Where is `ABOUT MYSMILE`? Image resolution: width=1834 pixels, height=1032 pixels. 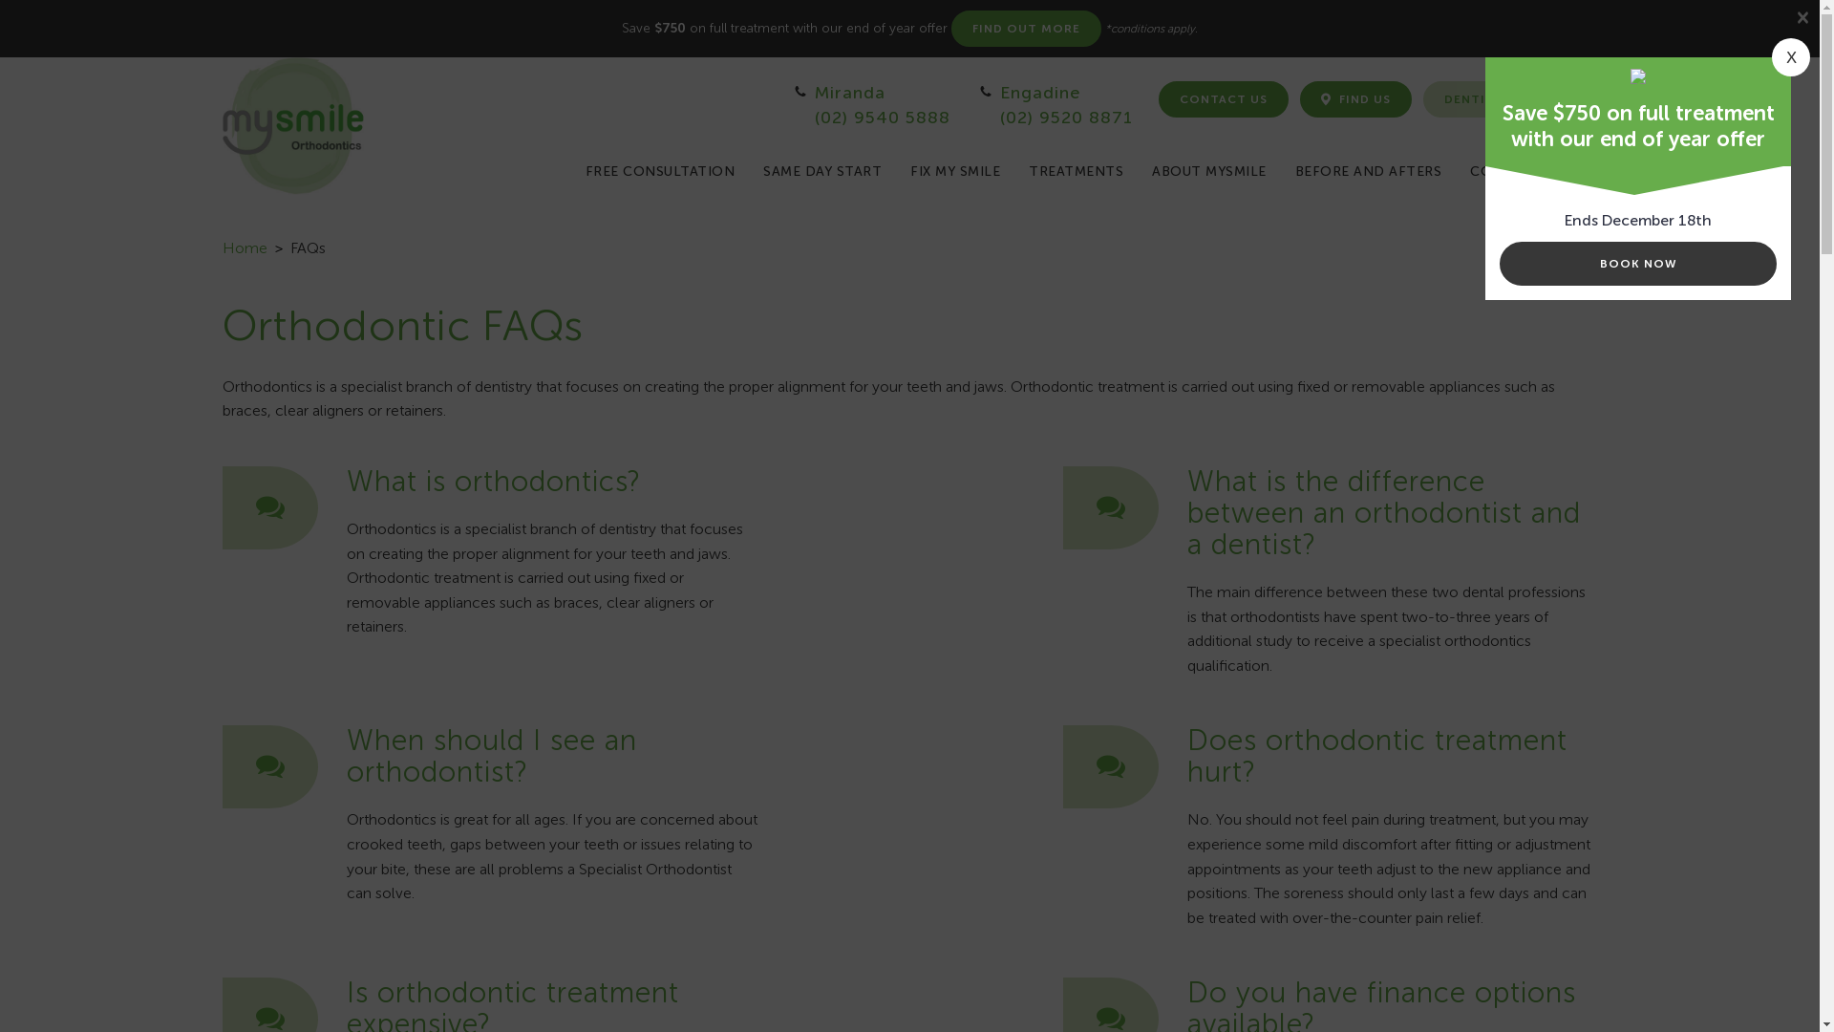 ABOUT MYSMILE is located at coordinates (1209, 172).